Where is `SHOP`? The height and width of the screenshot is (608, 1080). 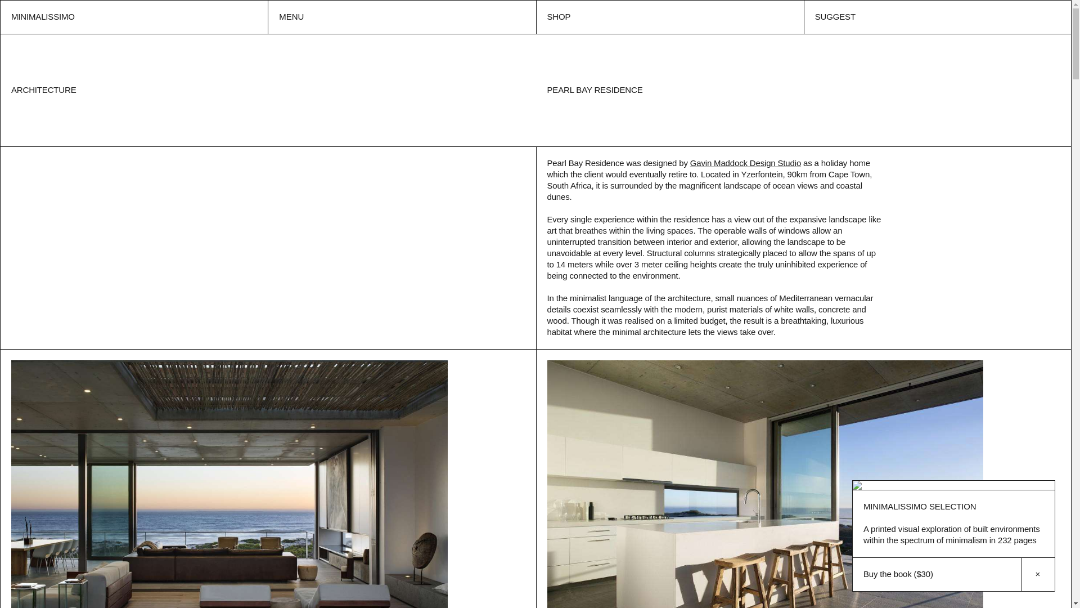
SHOP is located at coordinates (669, 17).